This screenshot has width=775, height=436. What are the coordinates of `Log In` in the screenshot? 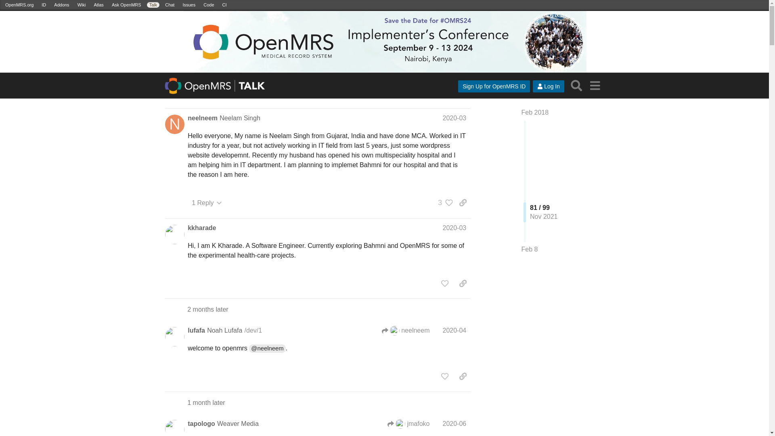 It's located at (548, 86).